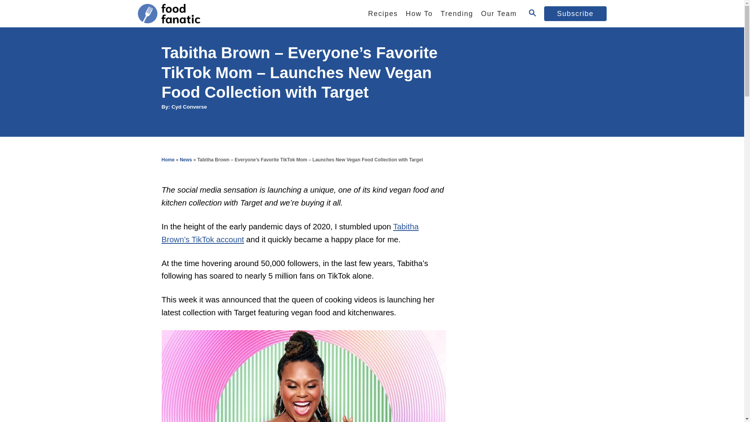  I want to click on Recipes, so click(382, 14).